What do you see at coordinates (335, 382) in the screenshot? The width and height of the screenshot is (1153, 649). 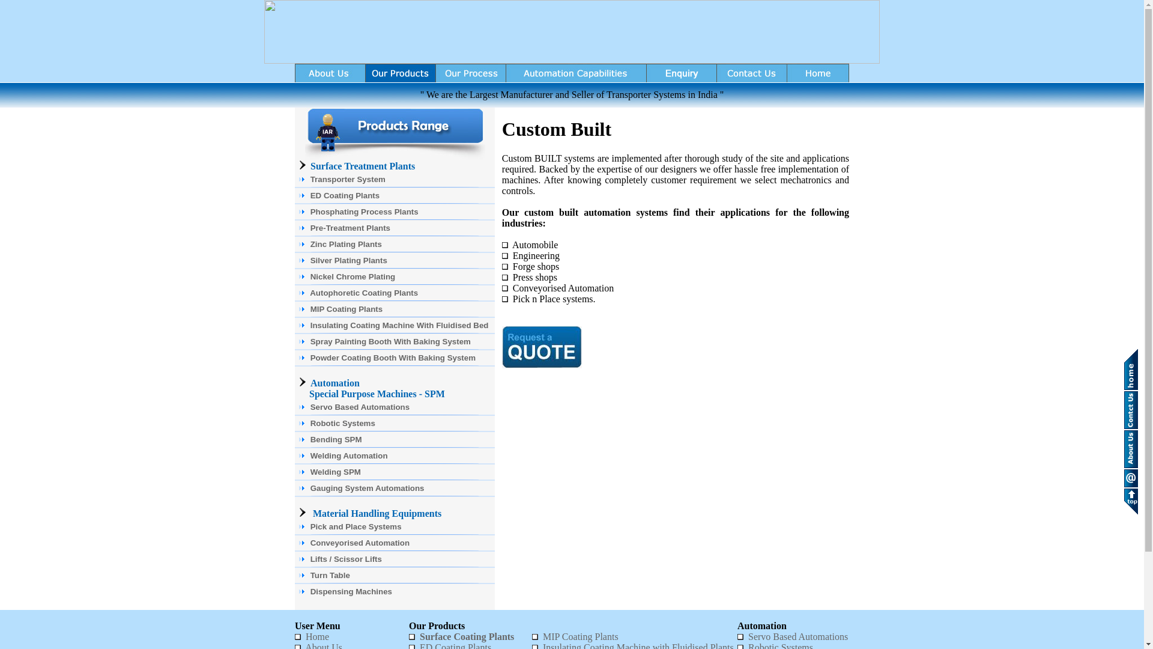 I see `Automation` at bounding box center [335, 382].